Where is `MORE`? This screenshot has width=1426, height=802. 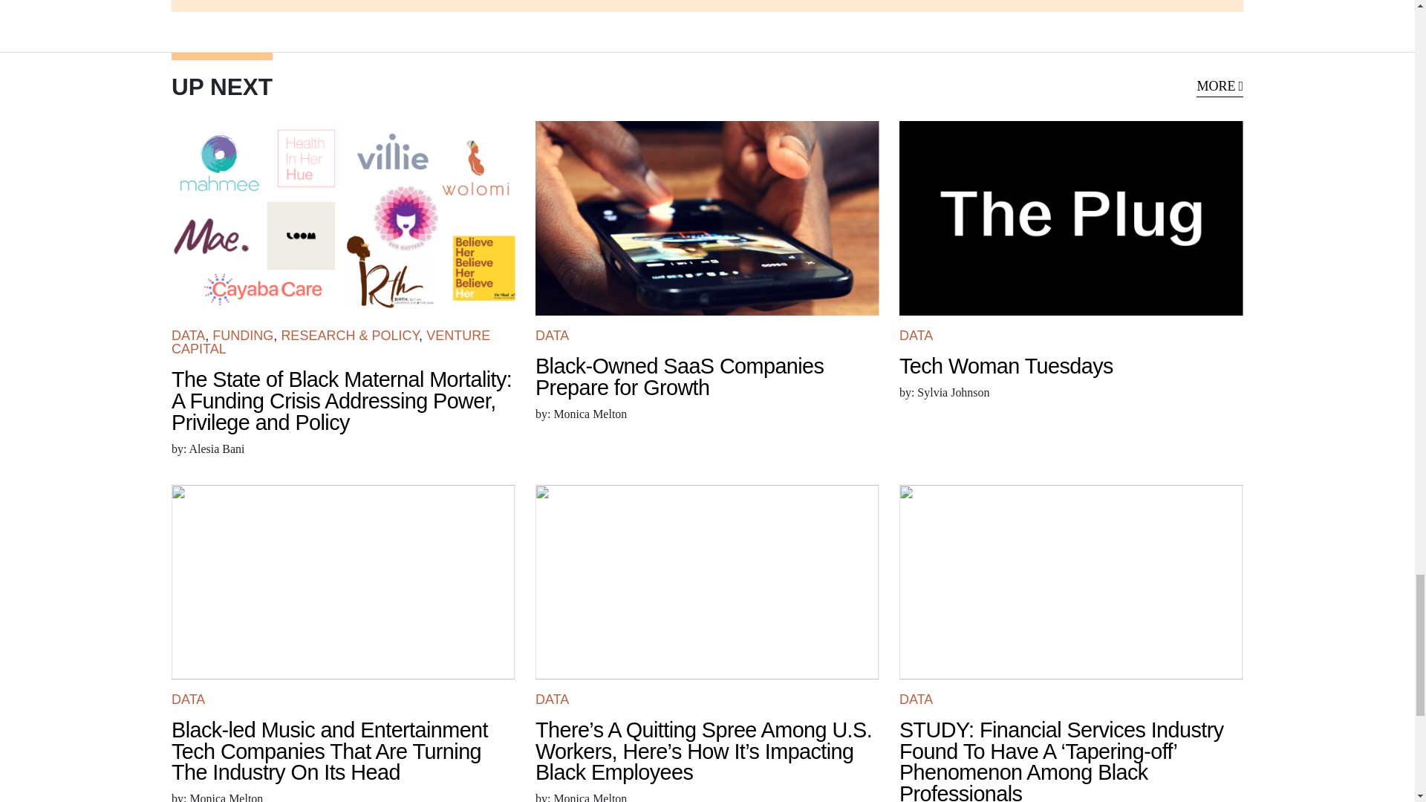 MORE is located at coordinates (1220, 86).